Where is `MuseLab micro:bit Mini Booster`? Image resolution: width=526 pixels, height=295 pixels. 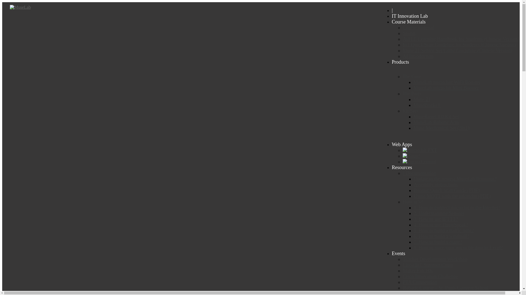 MuseLab micro:bit Mini Booster is located at coordinates (446, 88).